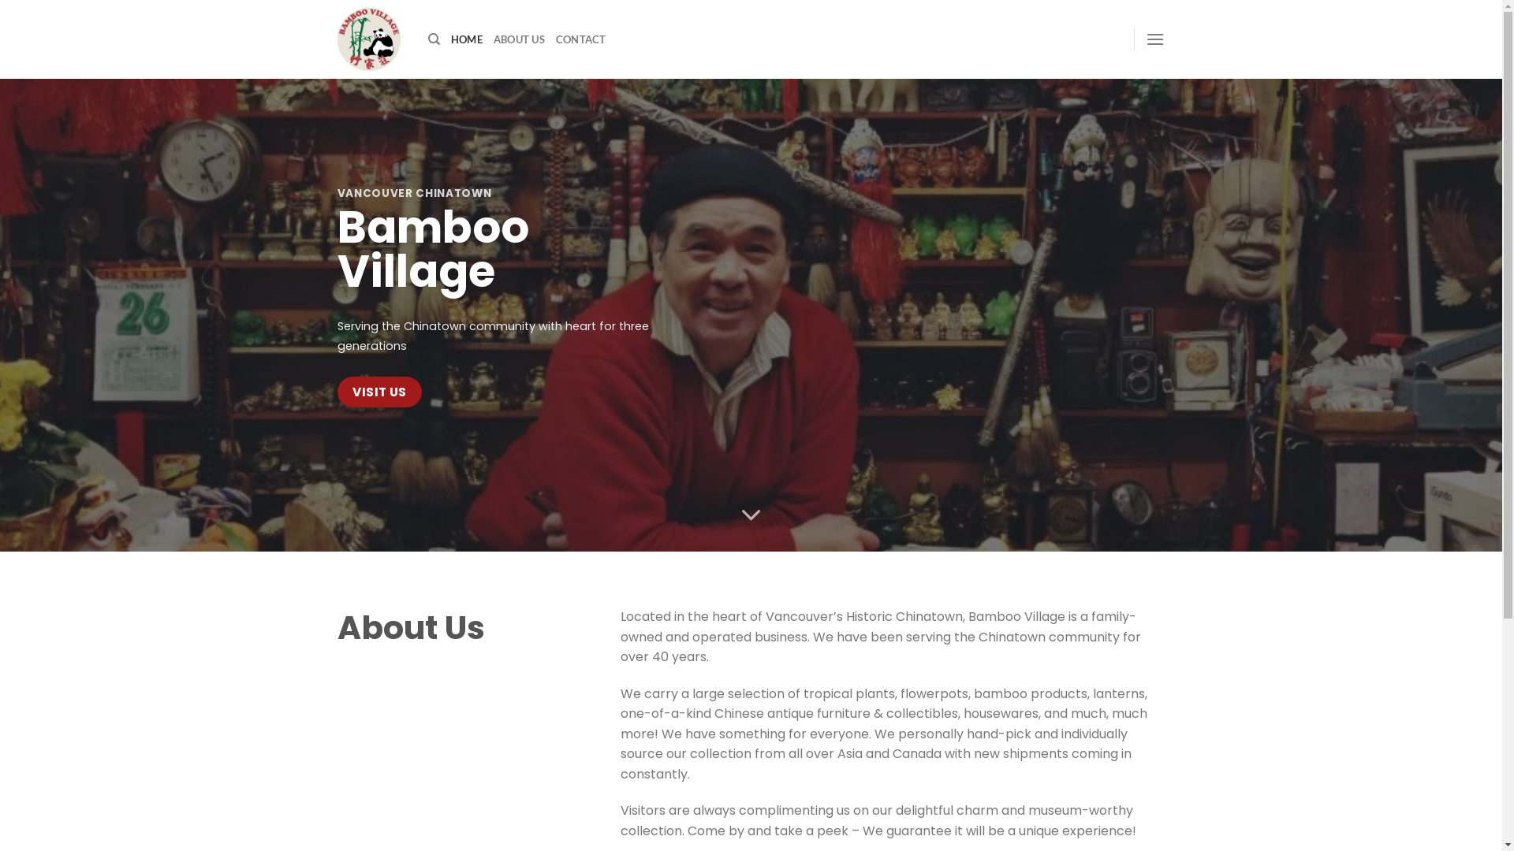 The width and height of the screenshot is (1514, 851). I want to click on Bamboo Village - Bamboo Village, so click(371, 39).